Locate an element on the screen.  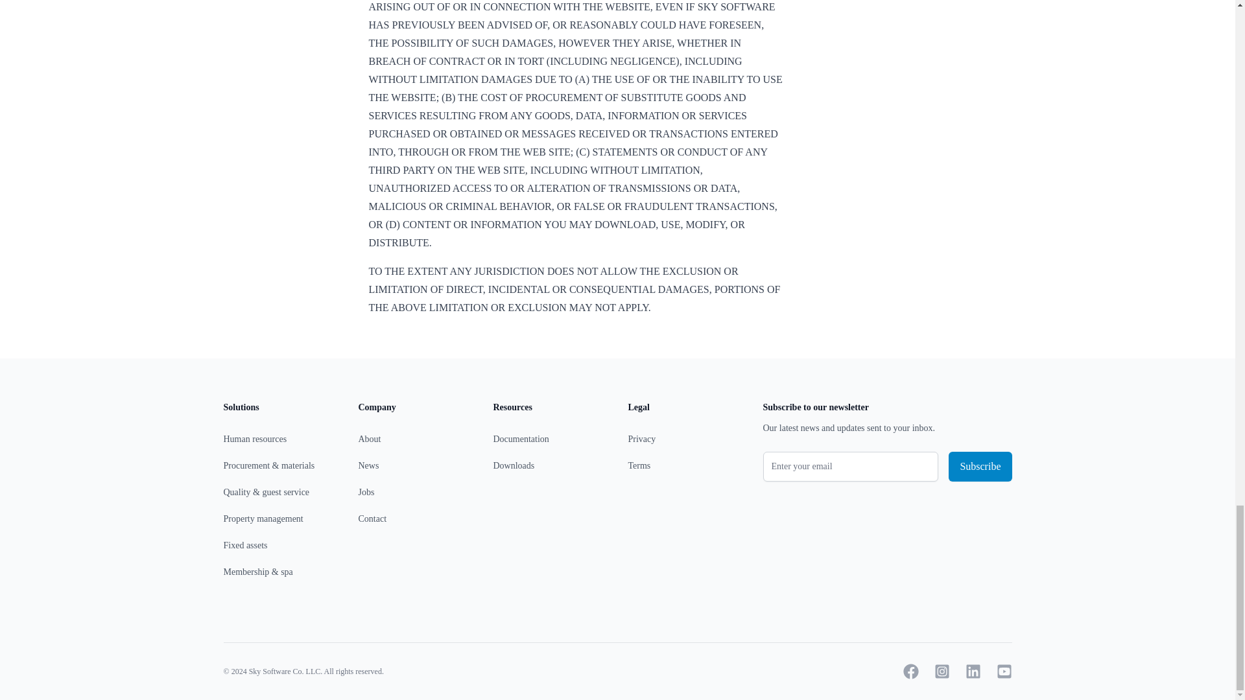
Property management is located at coordinates (262, 519).